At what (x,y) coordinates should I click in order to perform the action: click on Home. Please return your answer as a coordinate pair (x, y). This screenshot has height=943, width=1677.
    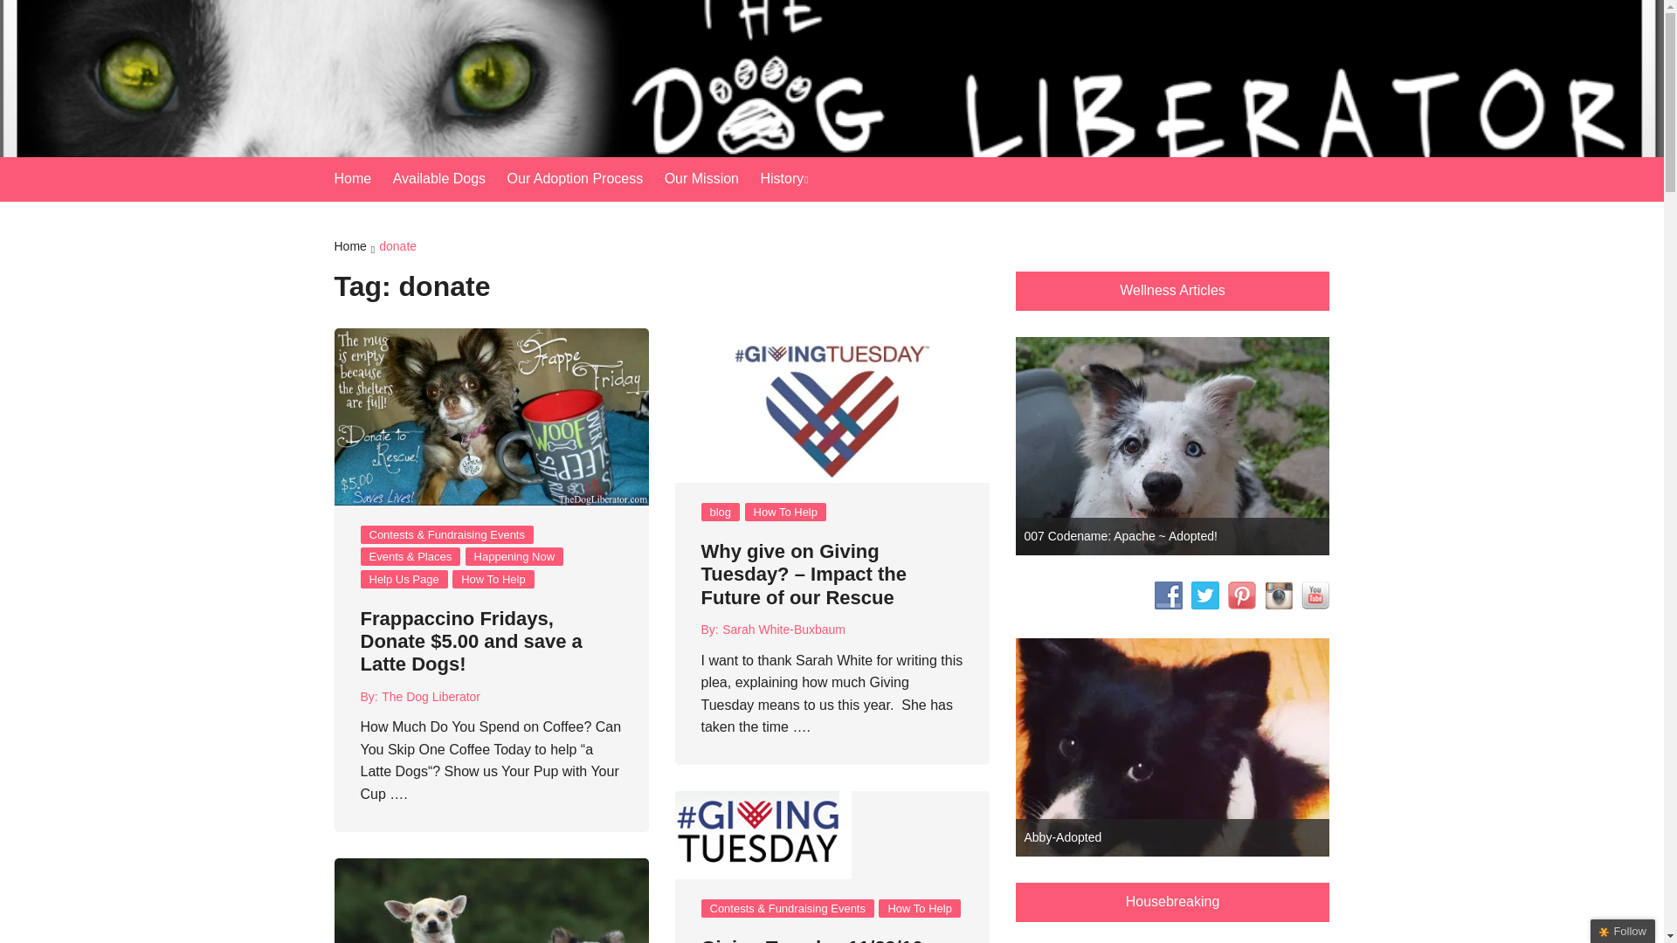
    Looking at the image, I should click on (362, 179).